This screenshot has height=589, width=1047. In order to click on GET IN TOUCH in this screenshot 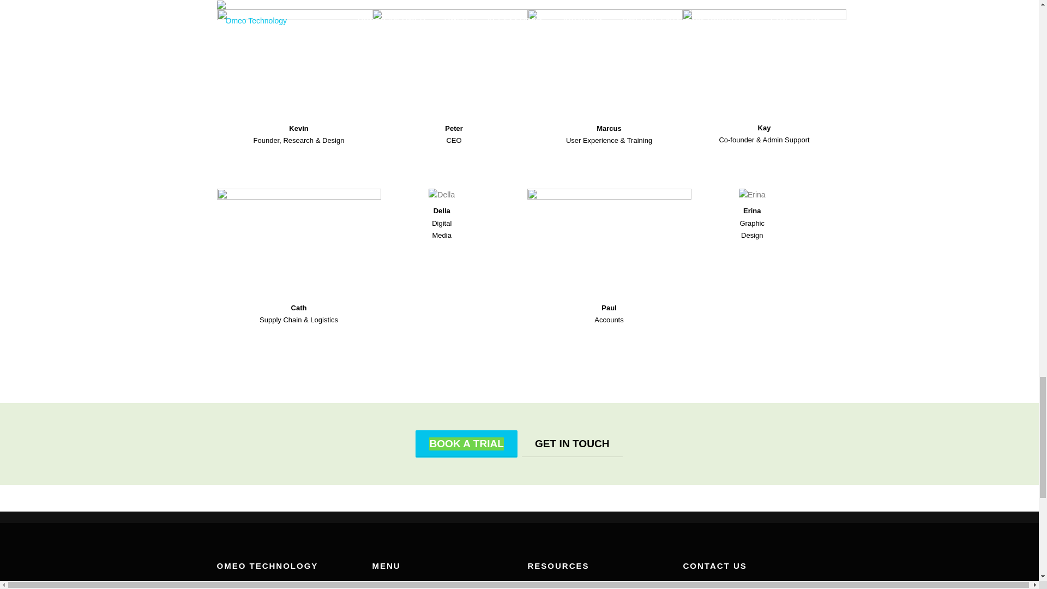, I will do `click(572, 444)`.